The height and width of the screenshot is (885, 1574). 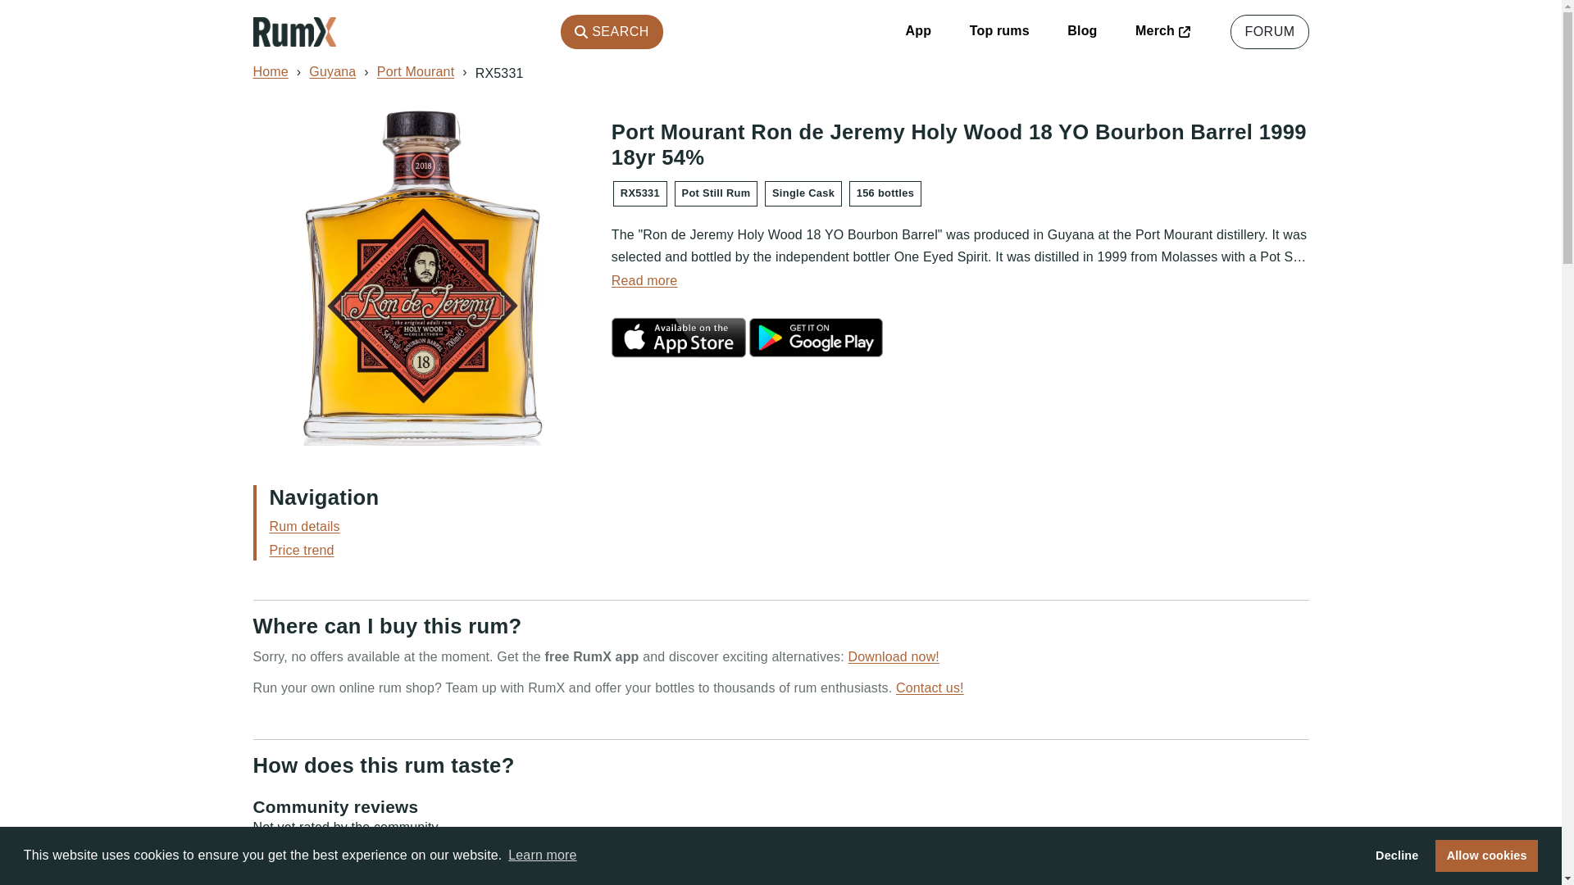 I want to click on Home, so click(x=270, y=71).